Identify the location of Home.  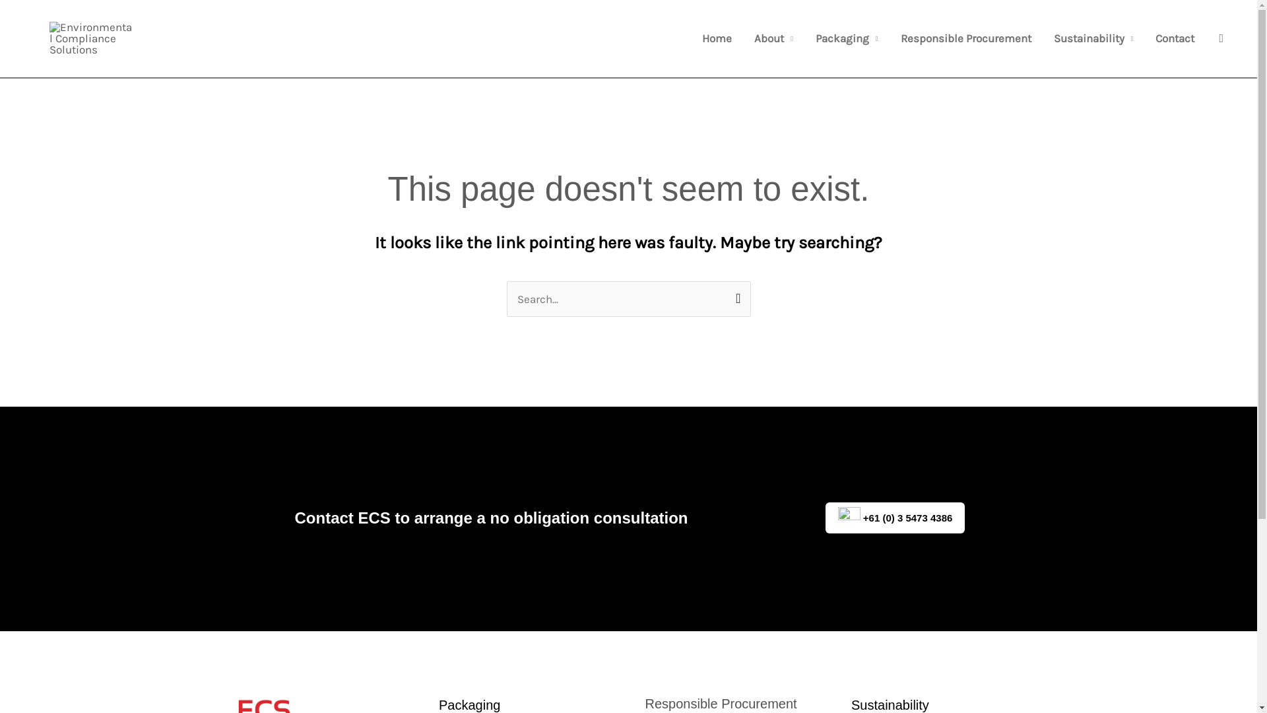
(717, 38).